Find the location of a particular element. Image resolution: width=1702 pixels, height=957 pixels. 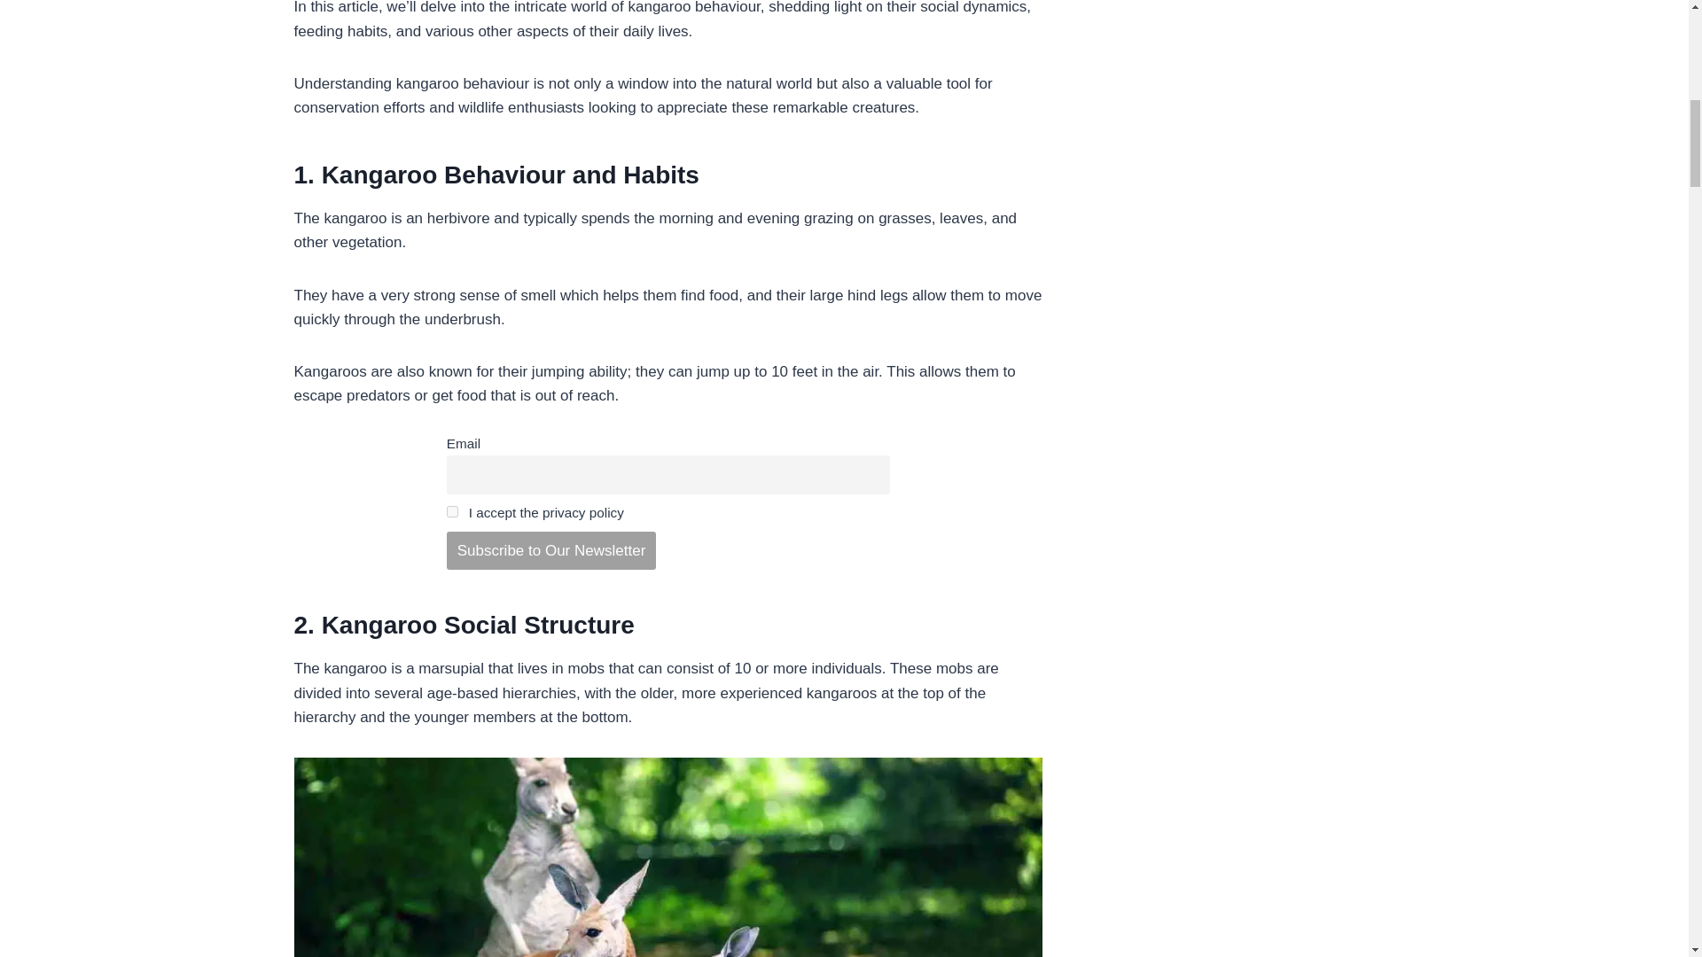

on is located at coordinates (452, 512).